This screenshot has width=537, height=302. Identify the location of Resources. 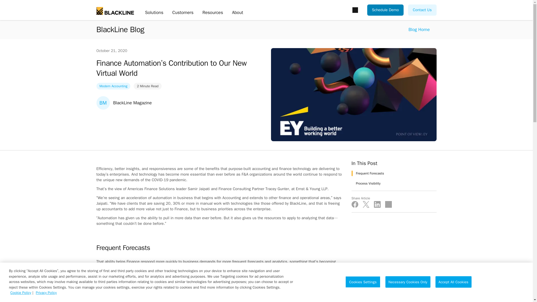
(213, 13).